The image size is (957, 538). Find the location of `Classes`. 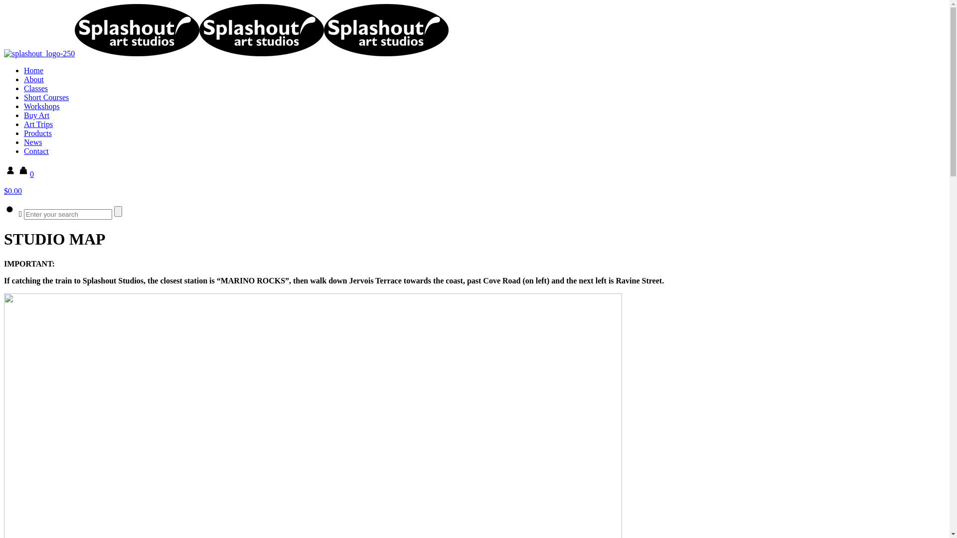

Classes is located at coordinates (36, 89).